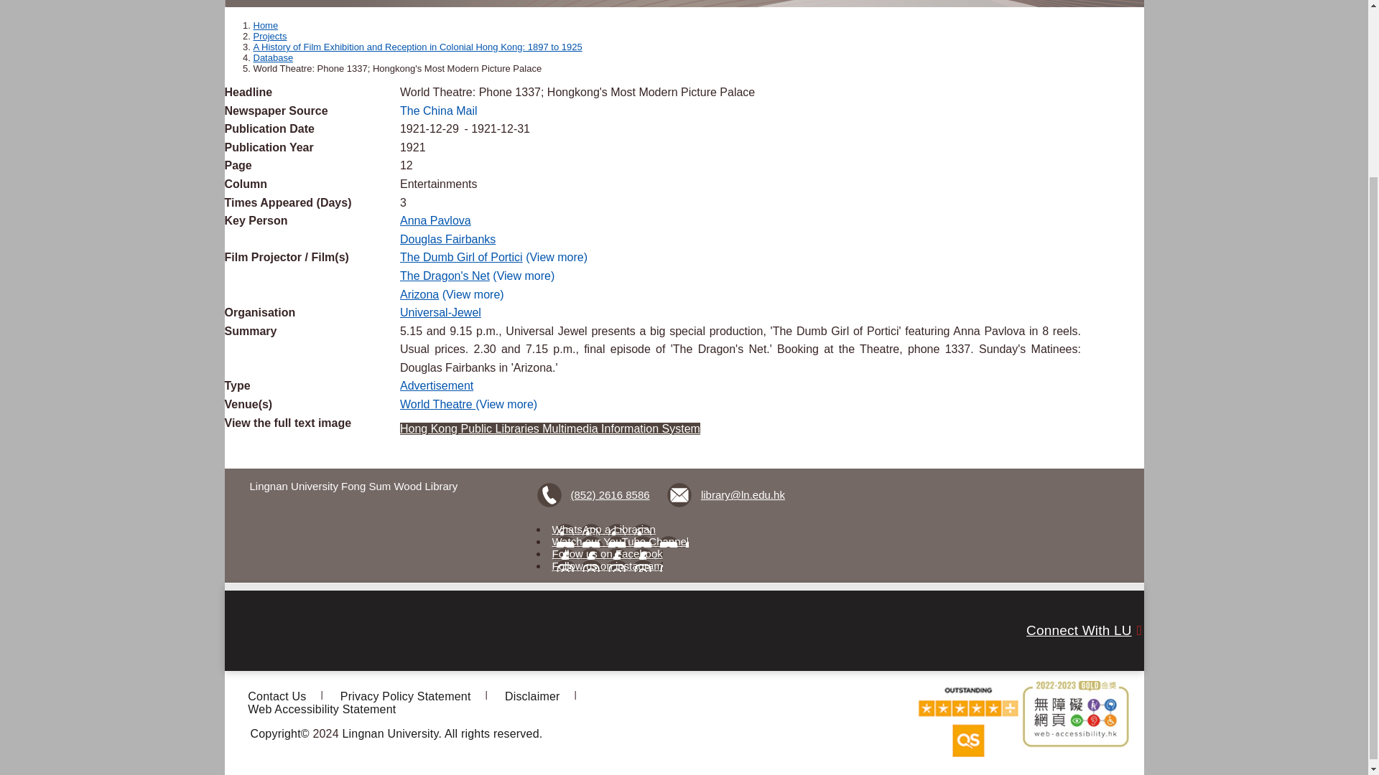  What do you see at coordinates (608, 565) in the screenshot?
I see `Follow us on instagram` at bounding box center [608, 565].